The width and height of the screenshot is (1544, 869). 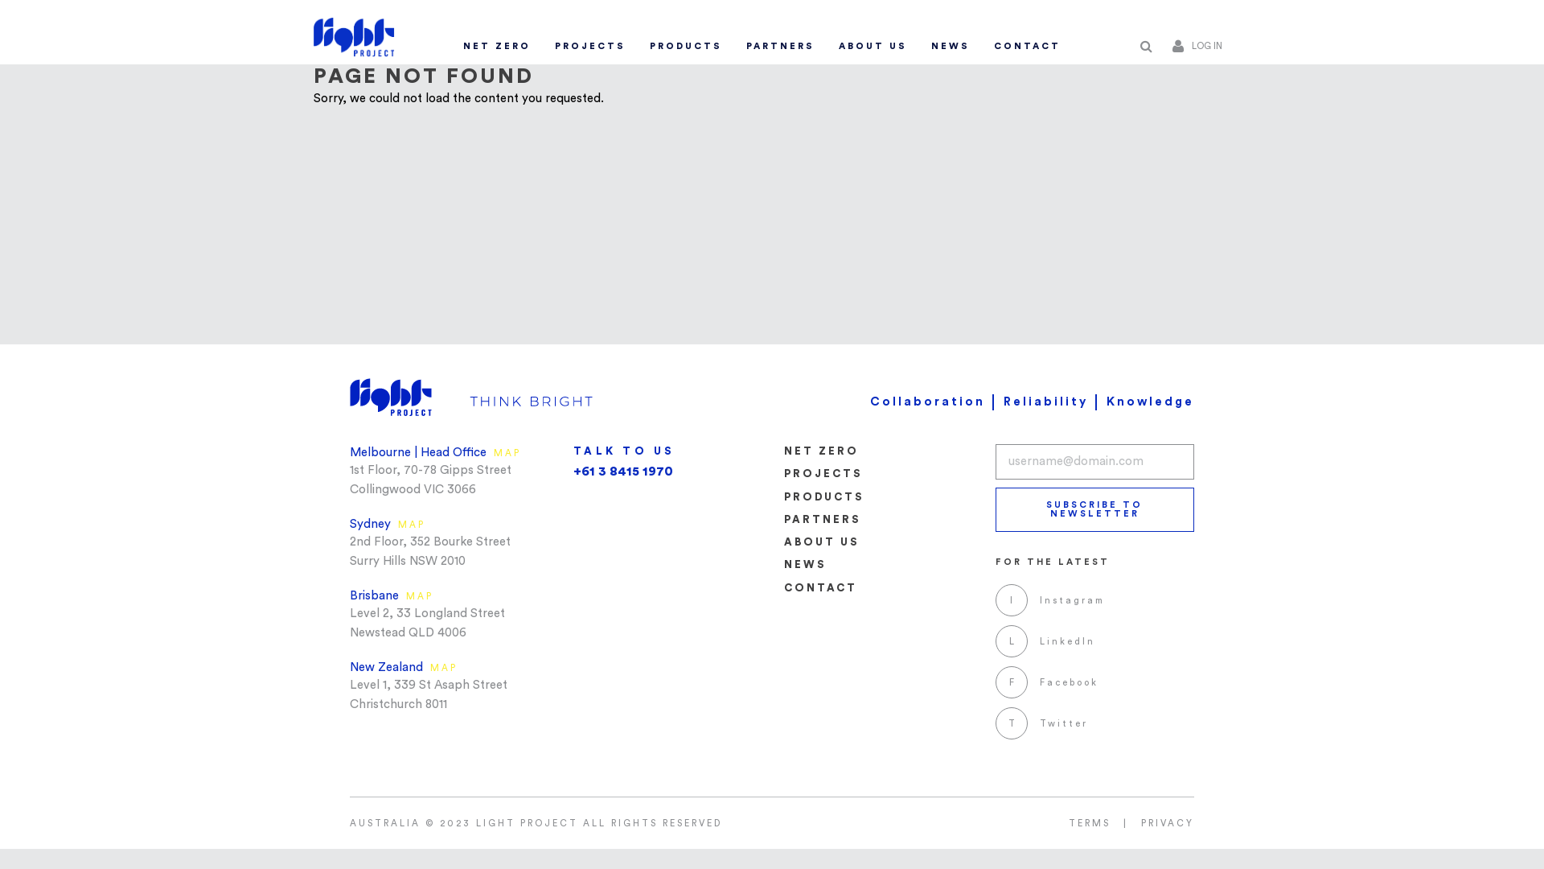 I want to click on TERMS, so click(x=1086, y=822).